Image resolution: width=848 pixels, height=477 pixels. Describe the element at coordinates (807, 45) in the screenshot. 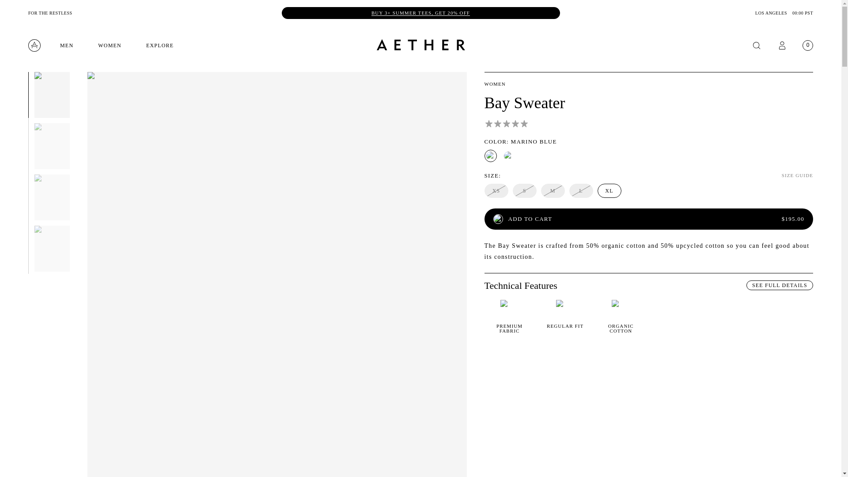

I see `0` at that location.